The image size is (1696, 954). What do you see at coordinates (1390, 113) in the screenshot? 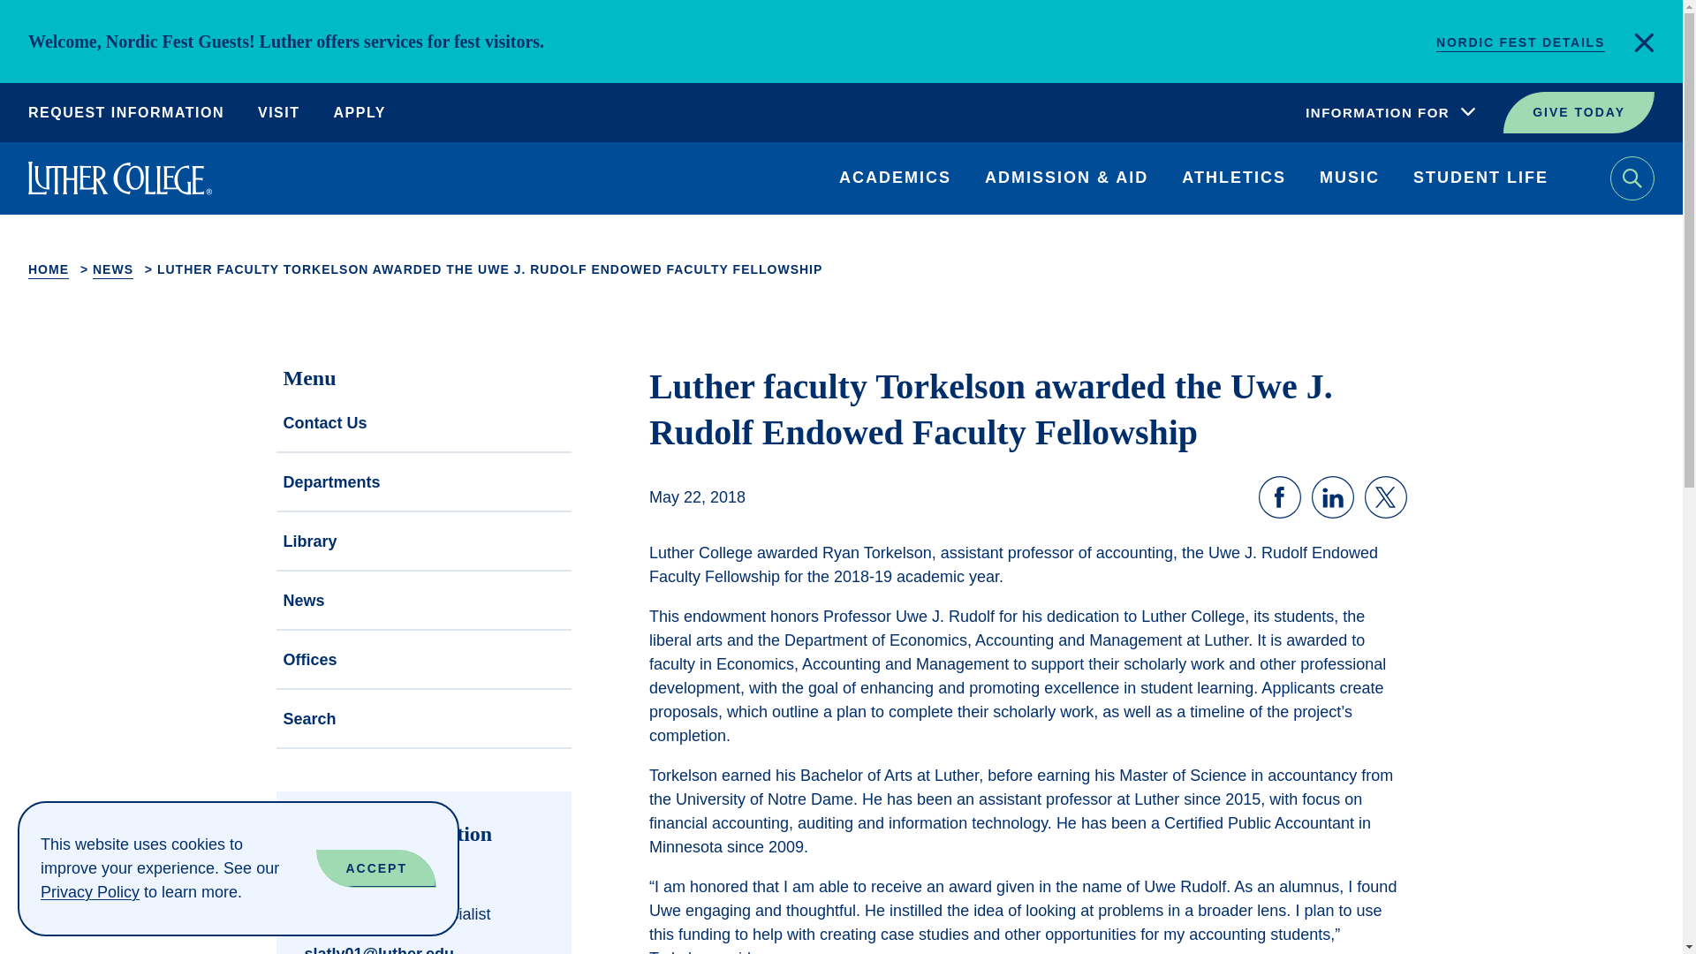
I see `INFORMATION FOR` at bounding box center [1390, 113].